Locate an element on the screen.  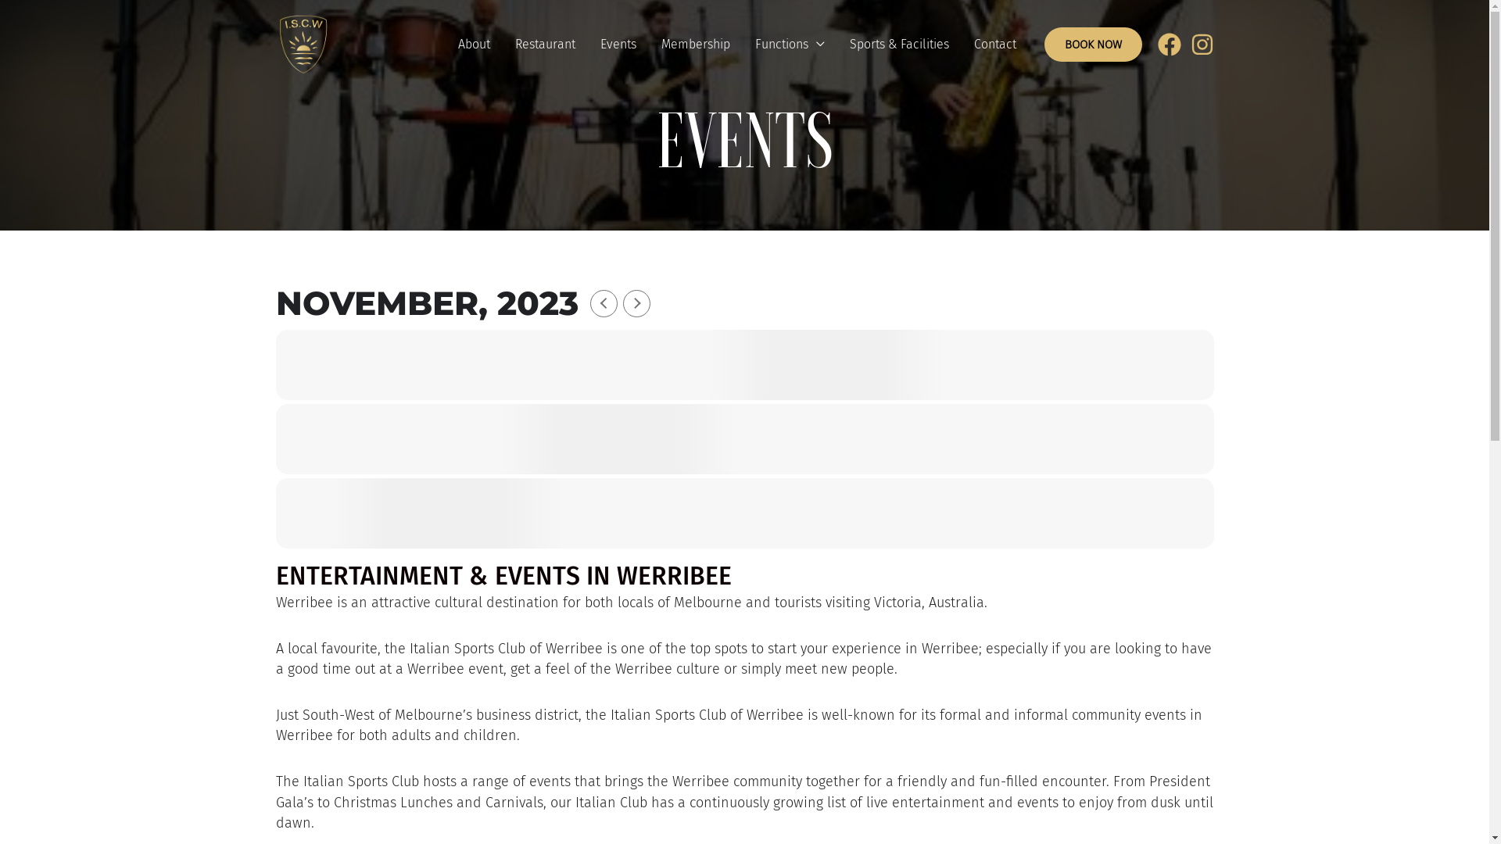
Functions is located at coordinates (790, 45).